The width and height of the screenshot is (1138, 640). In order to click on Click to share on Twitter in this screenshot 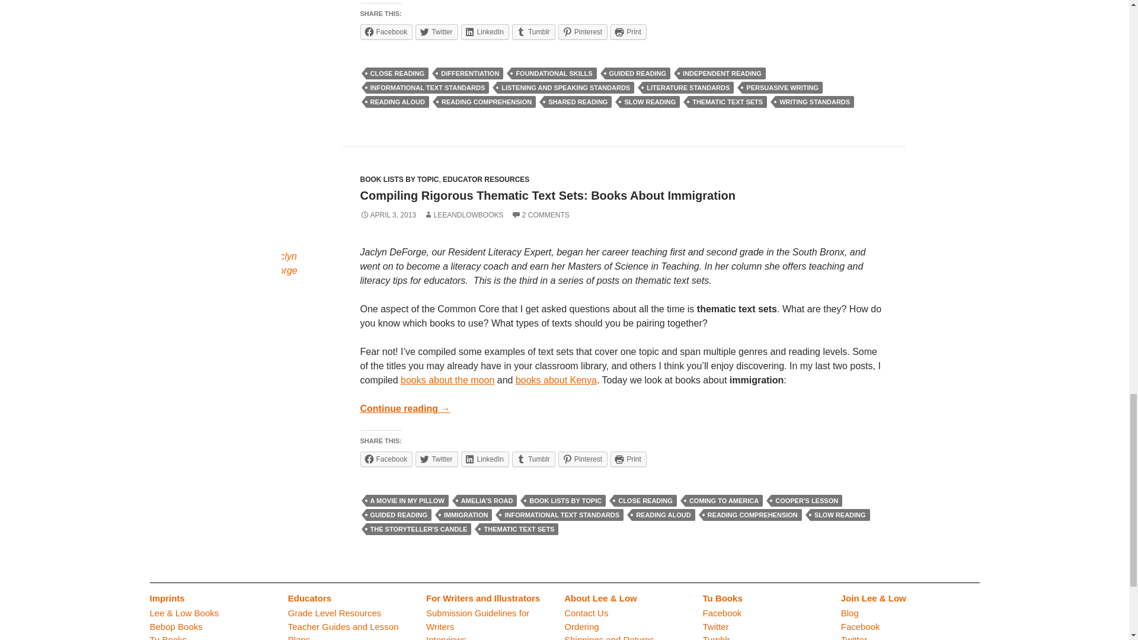, I will do `click(436, 459)`.